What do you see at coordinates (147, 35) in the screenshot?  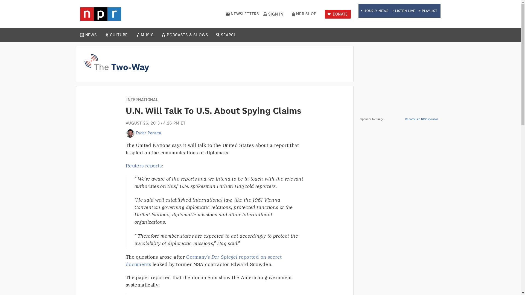 I see `MUSIC` at bounding box center [147, 35].